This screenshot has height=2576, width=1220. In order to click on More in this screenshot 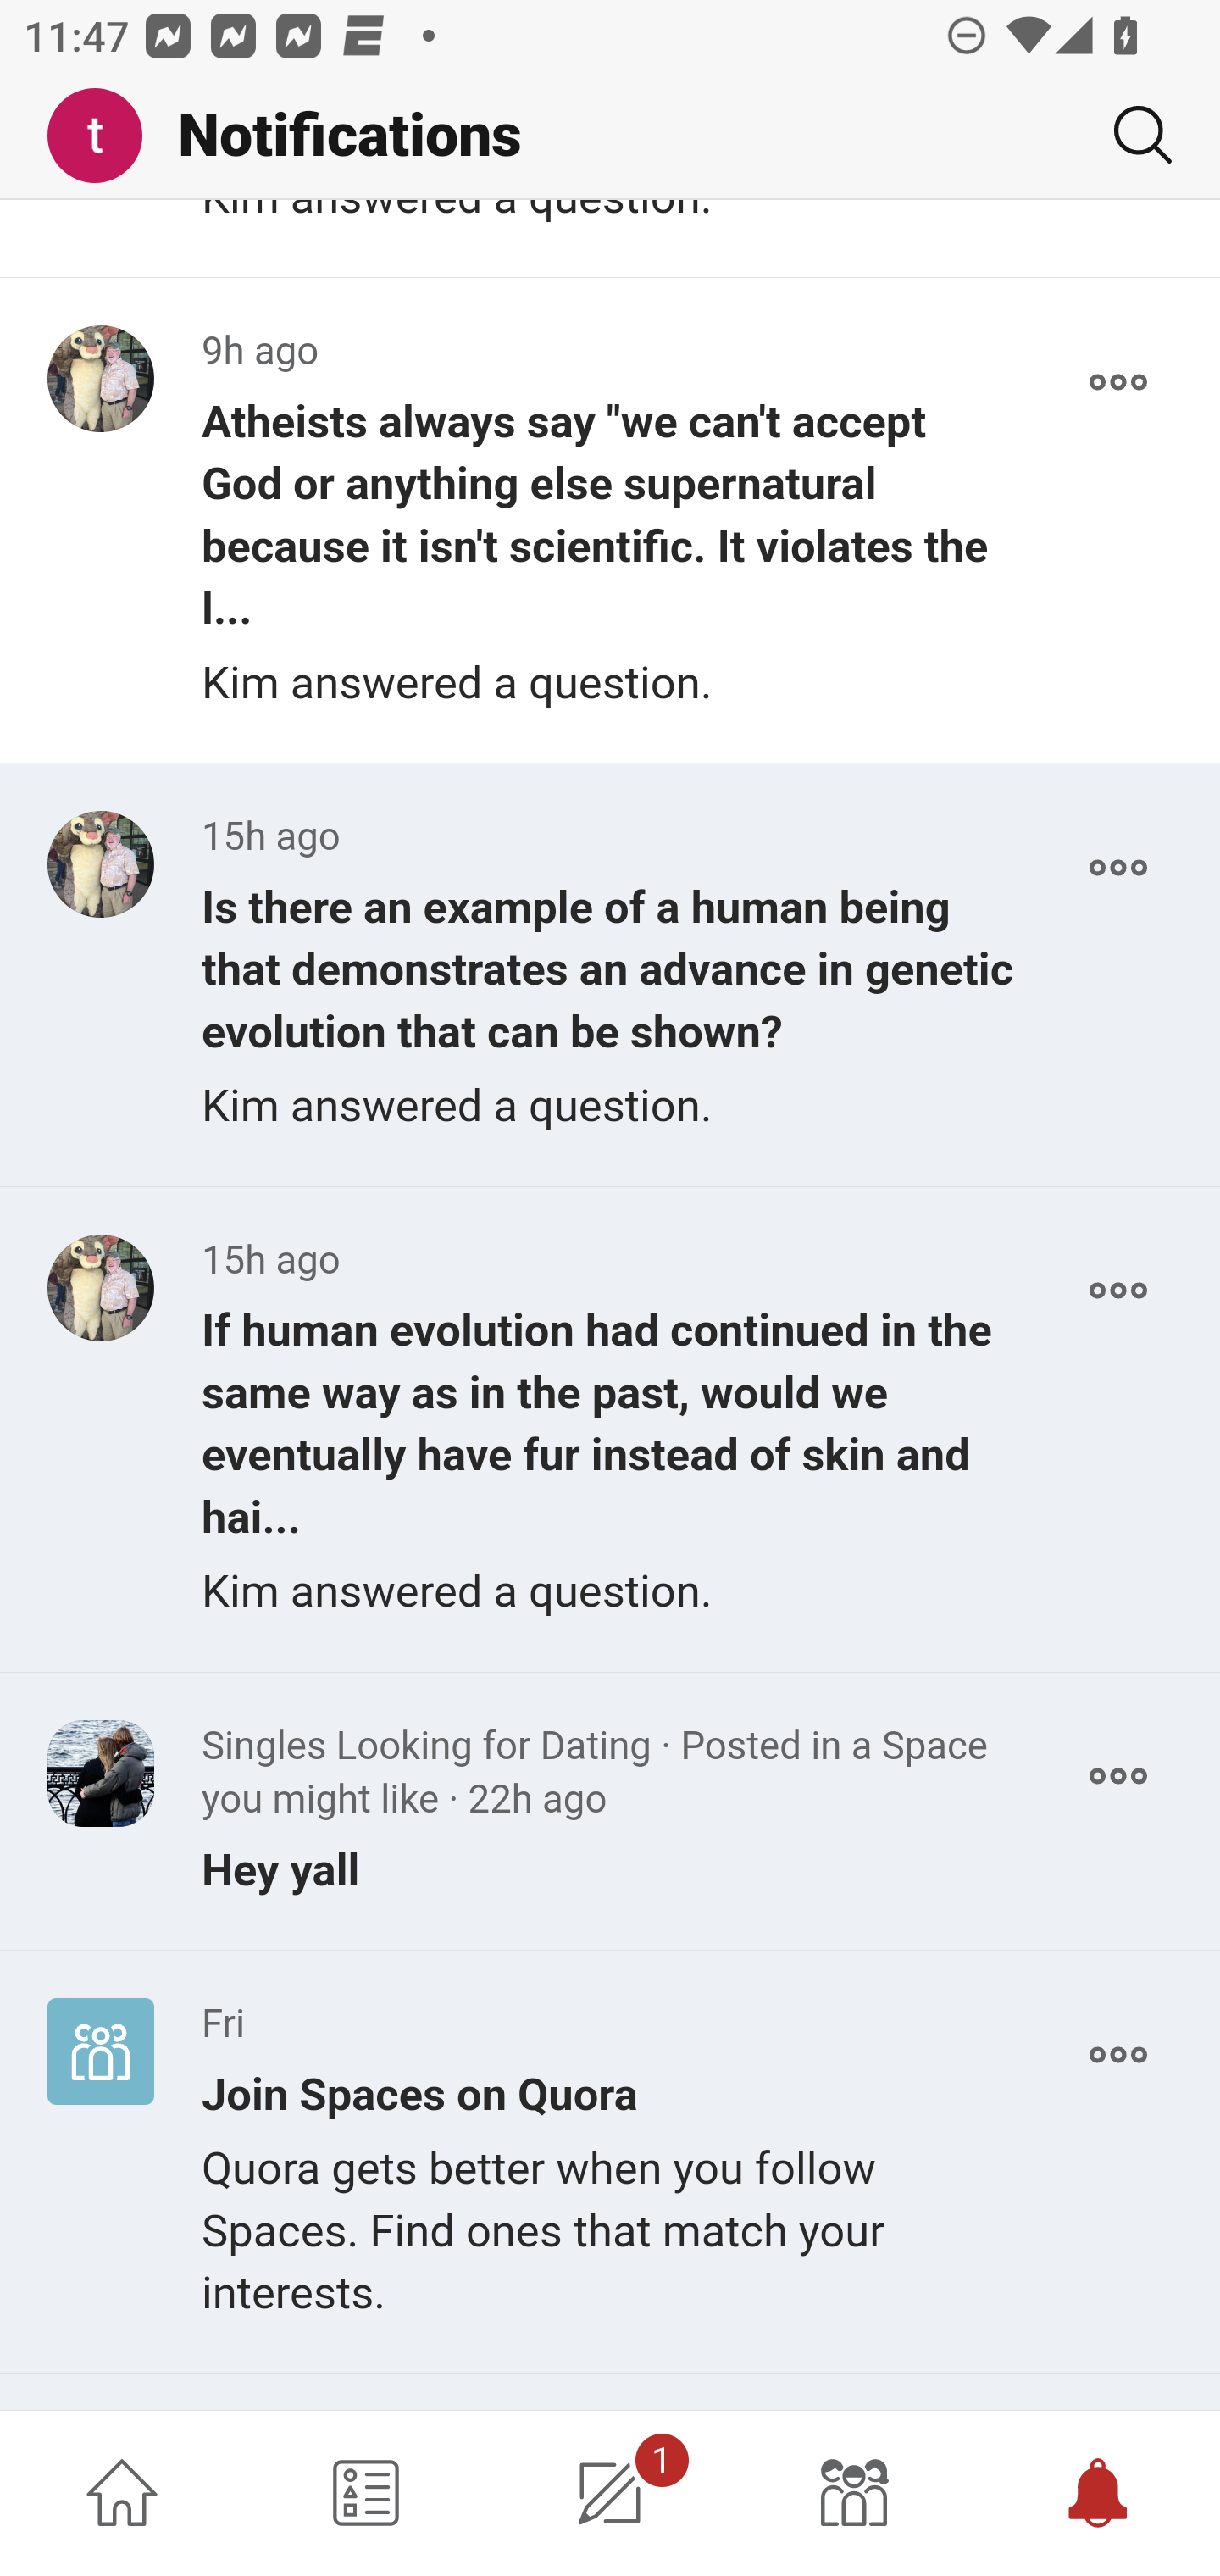, I will do `click(1118, 382)`.